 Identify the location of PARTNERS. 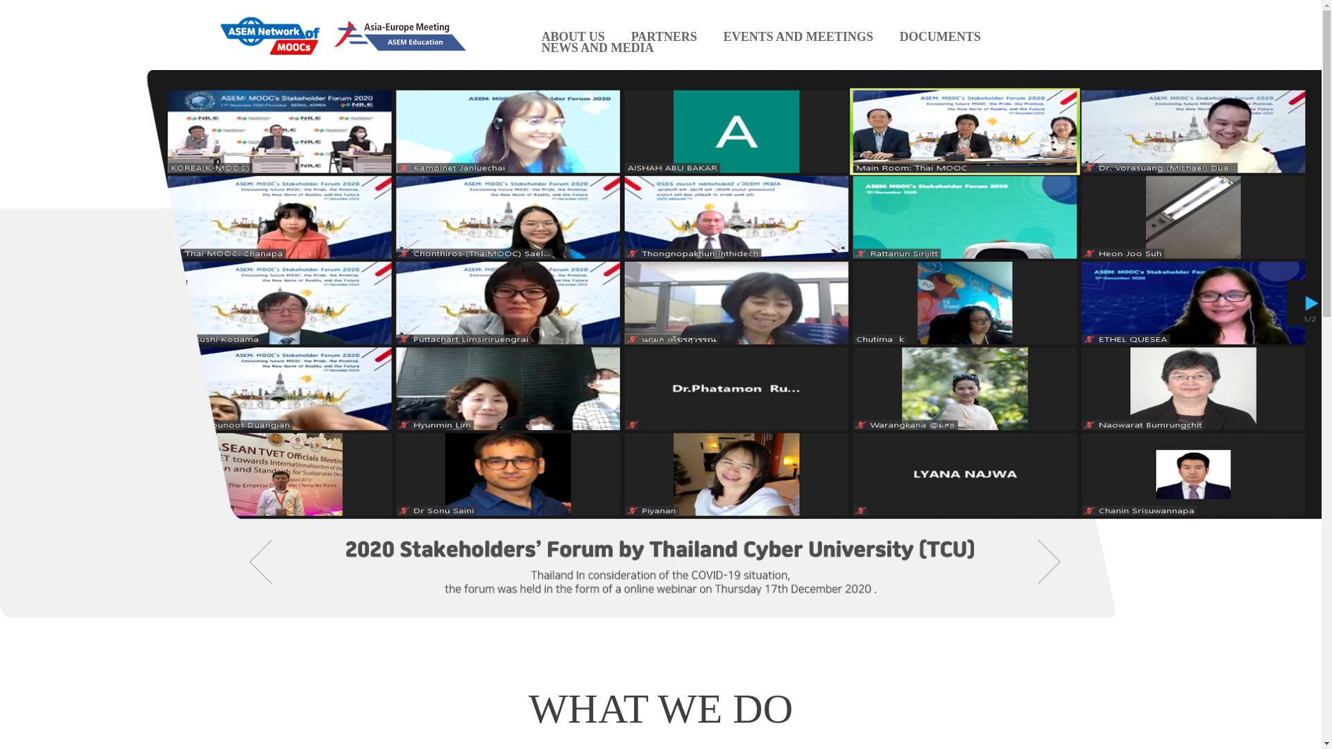
(664, 36).